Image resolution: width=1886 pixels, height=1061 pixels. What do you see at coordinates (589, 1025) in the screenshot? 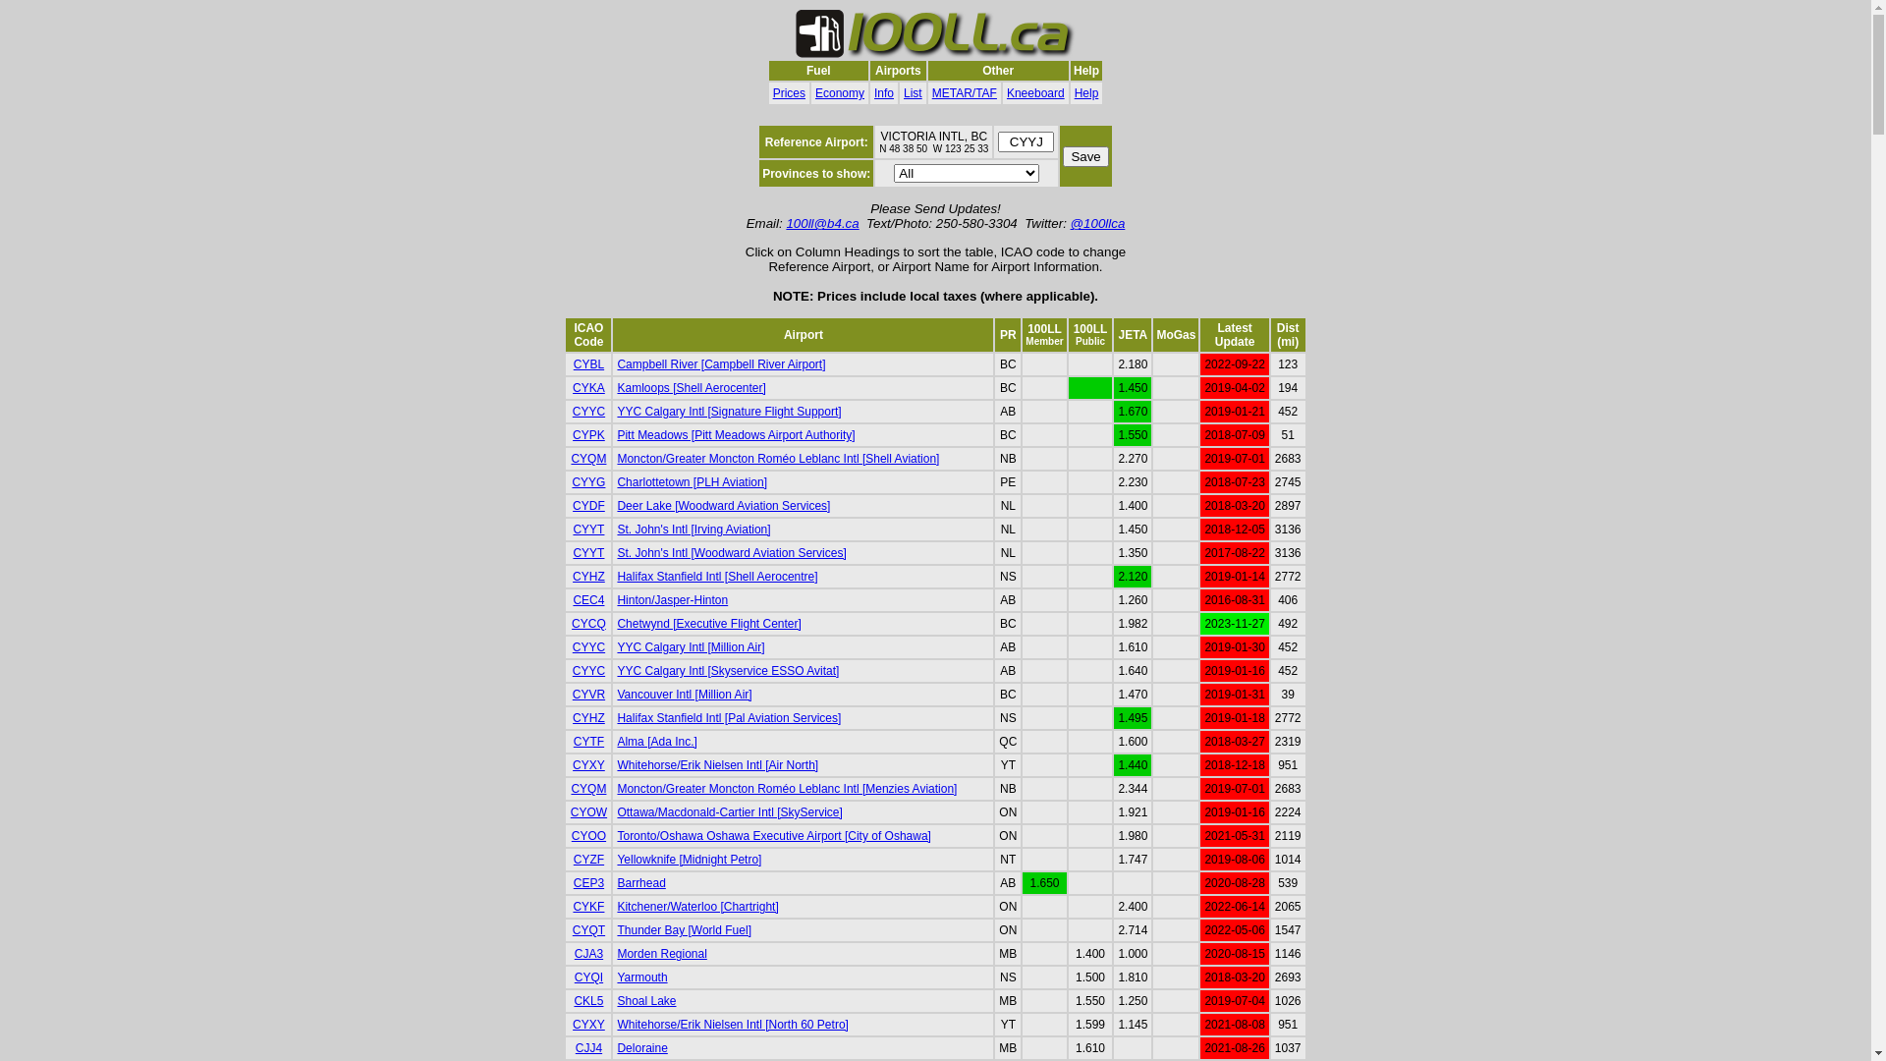
I see `CYXY` at bounding box center [589, 1025].